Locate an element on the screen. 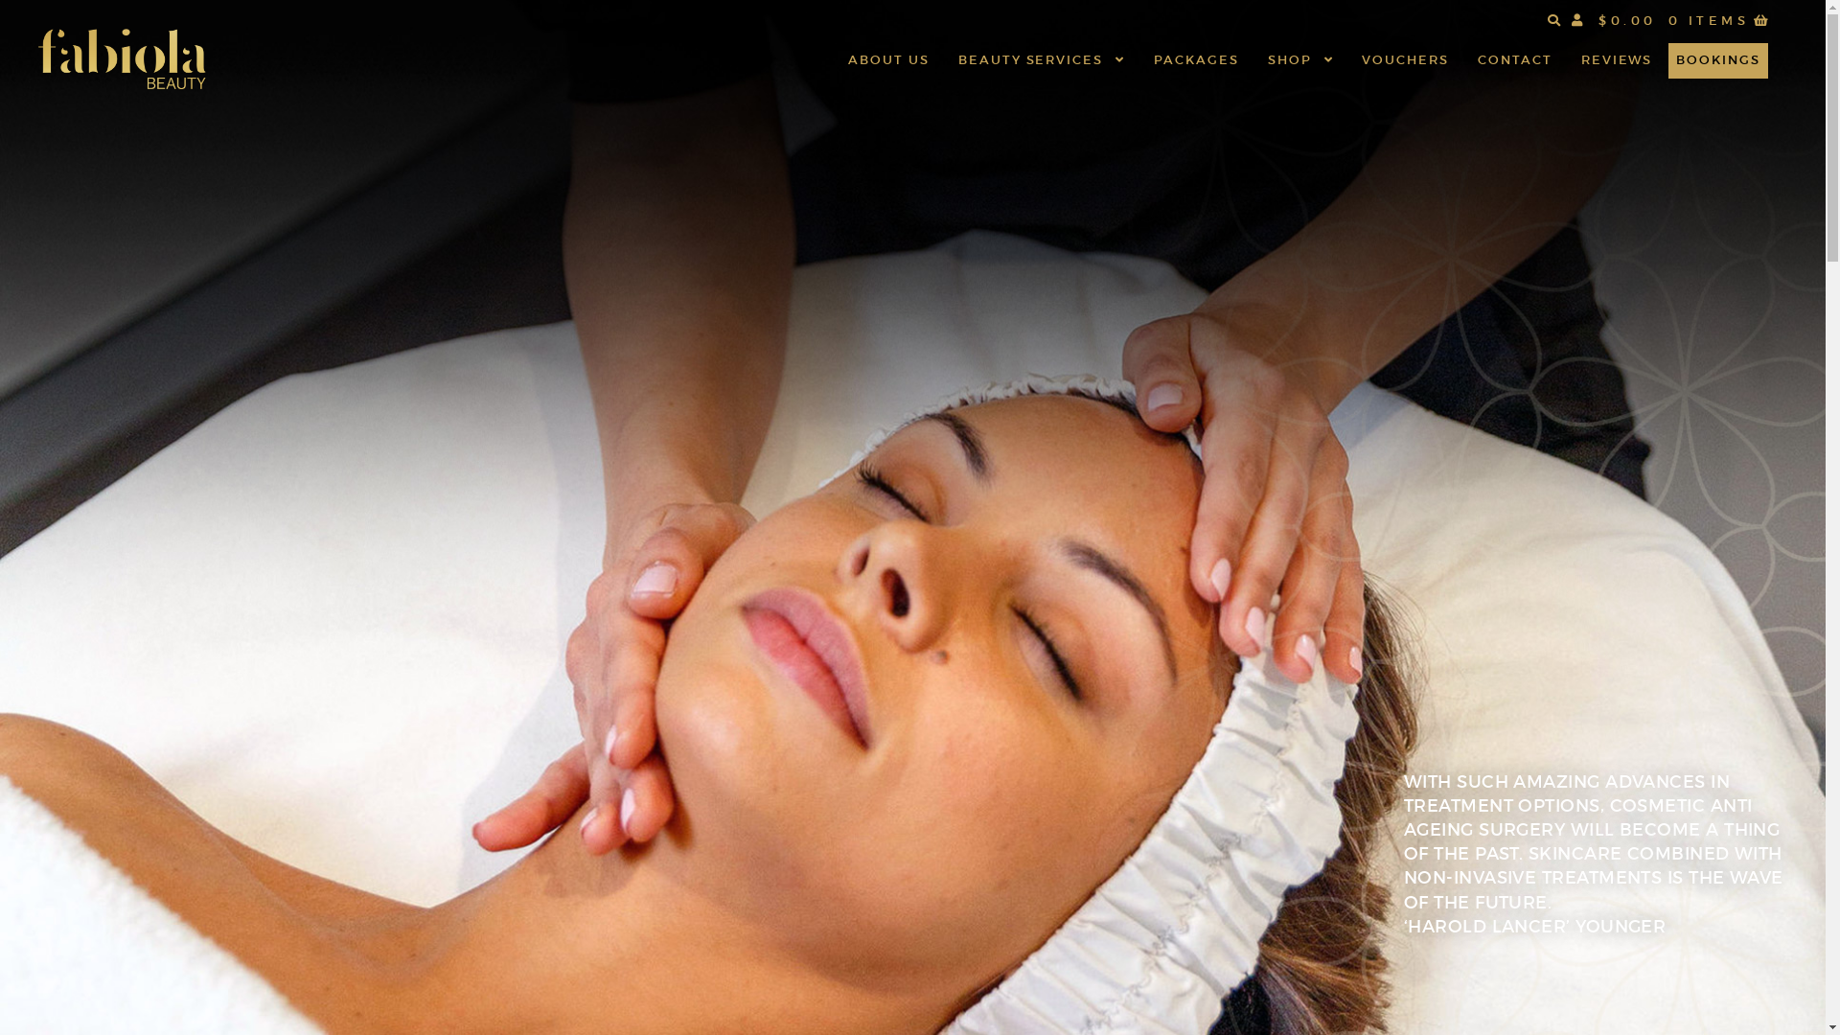  CONTACT is located at coordinates (1515, 60).